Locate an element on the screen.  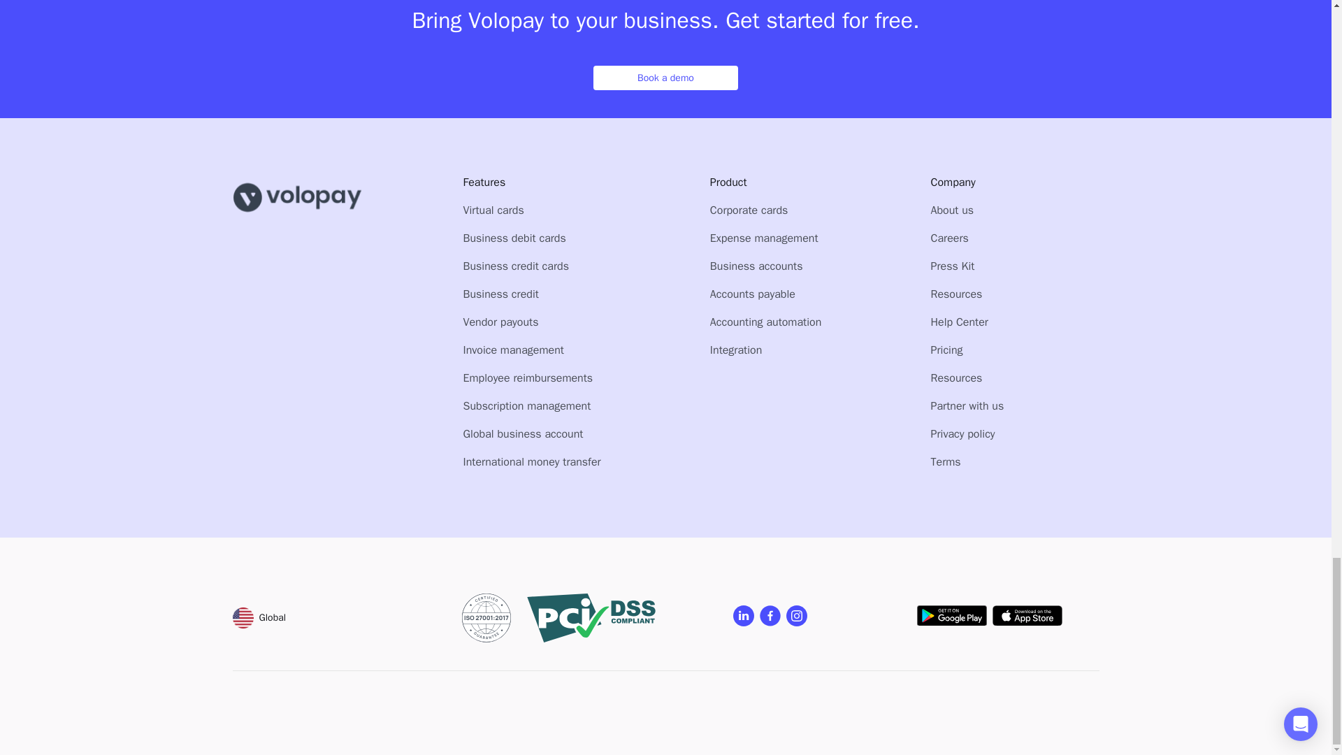
Accounts payable is located at coordinates (752, 294).